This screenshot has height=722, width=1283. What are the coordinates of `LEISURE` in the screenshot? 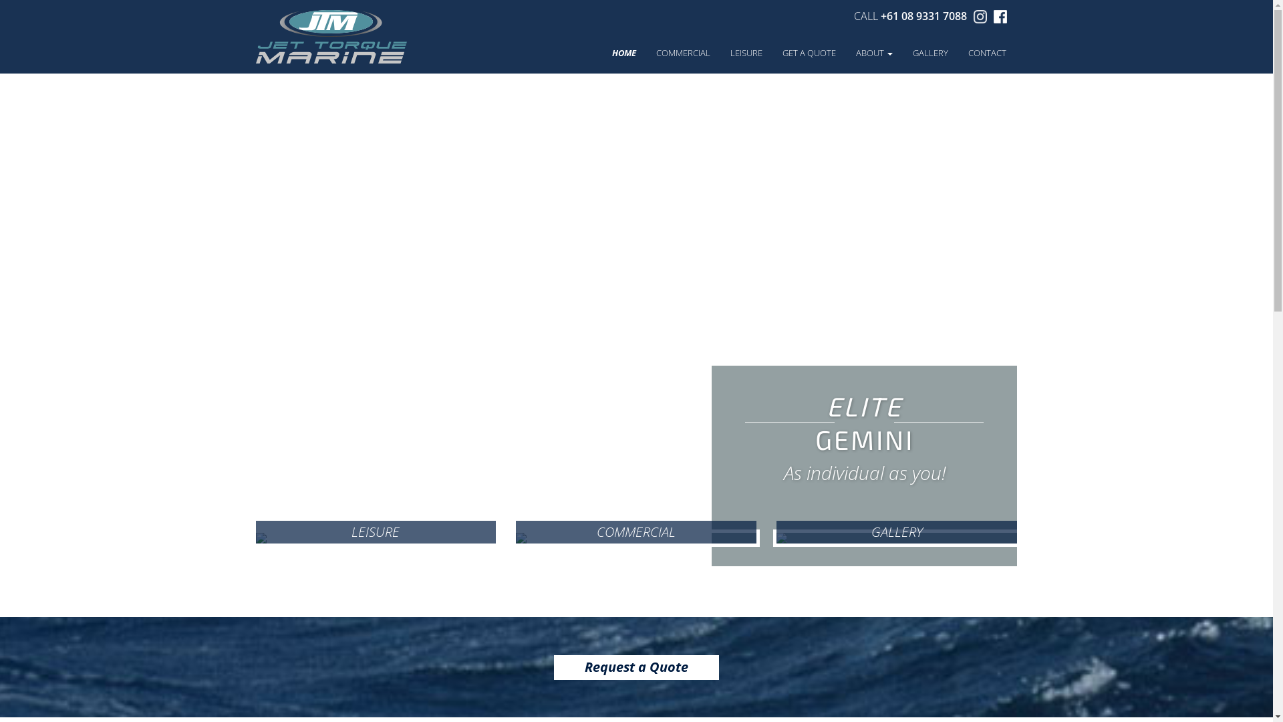 It's located at (376, 538).